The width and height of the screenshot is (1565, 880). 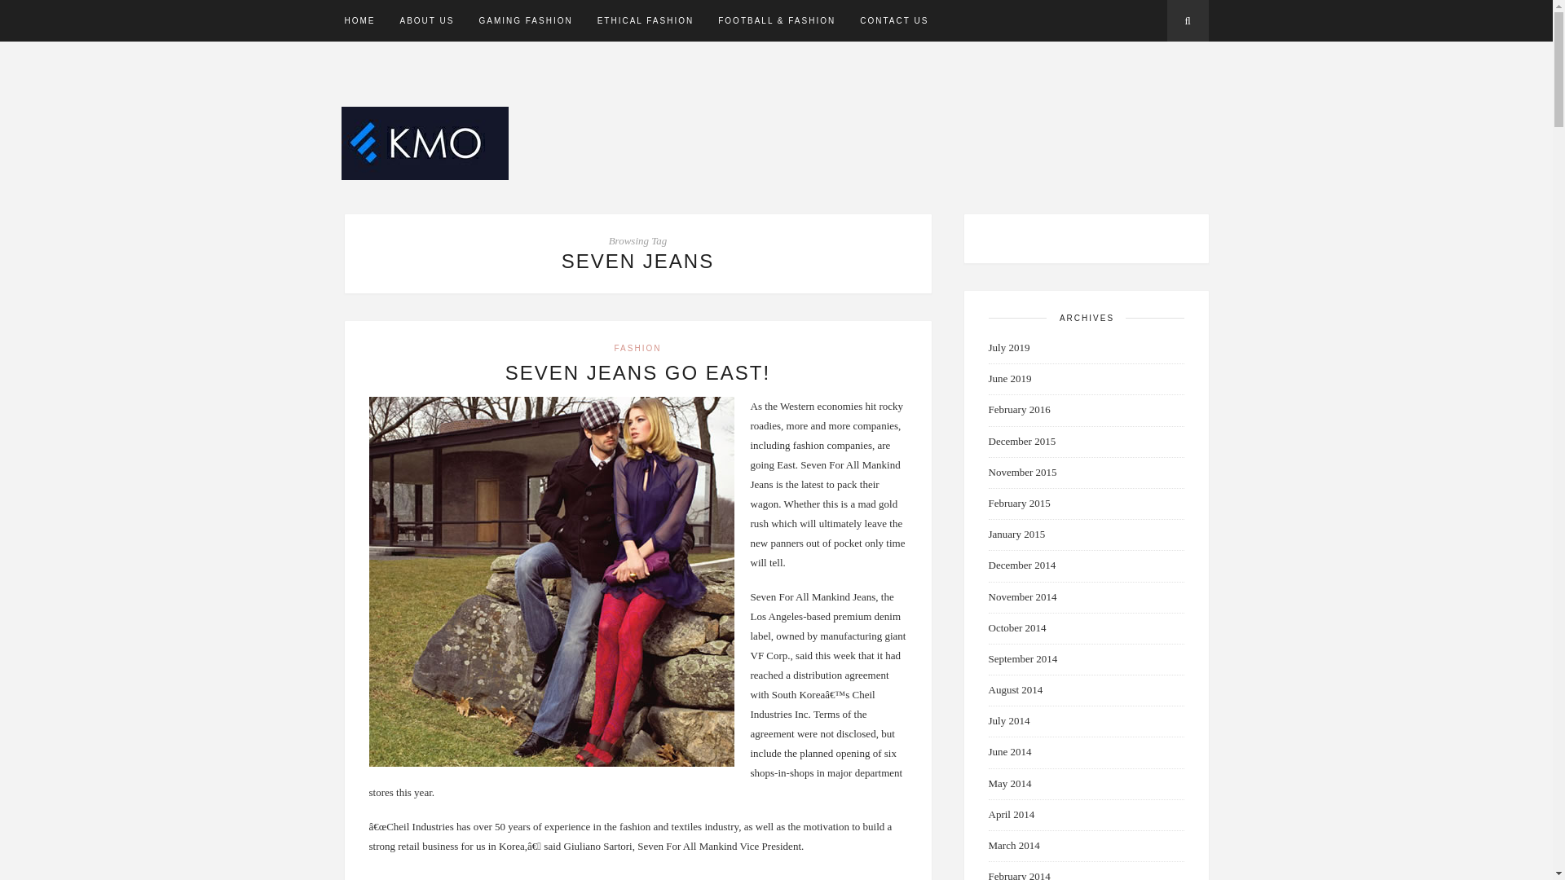 What do you see at coordinates (425, 20) in the screenshot?
I see `ABOUT US` at bounding box center [425, 20].